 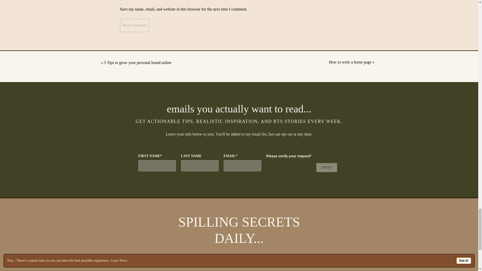 What do you see at coordinates (350, 62) in the screenshot?
I see `How to write a home page` at bounding box center [350, 62].